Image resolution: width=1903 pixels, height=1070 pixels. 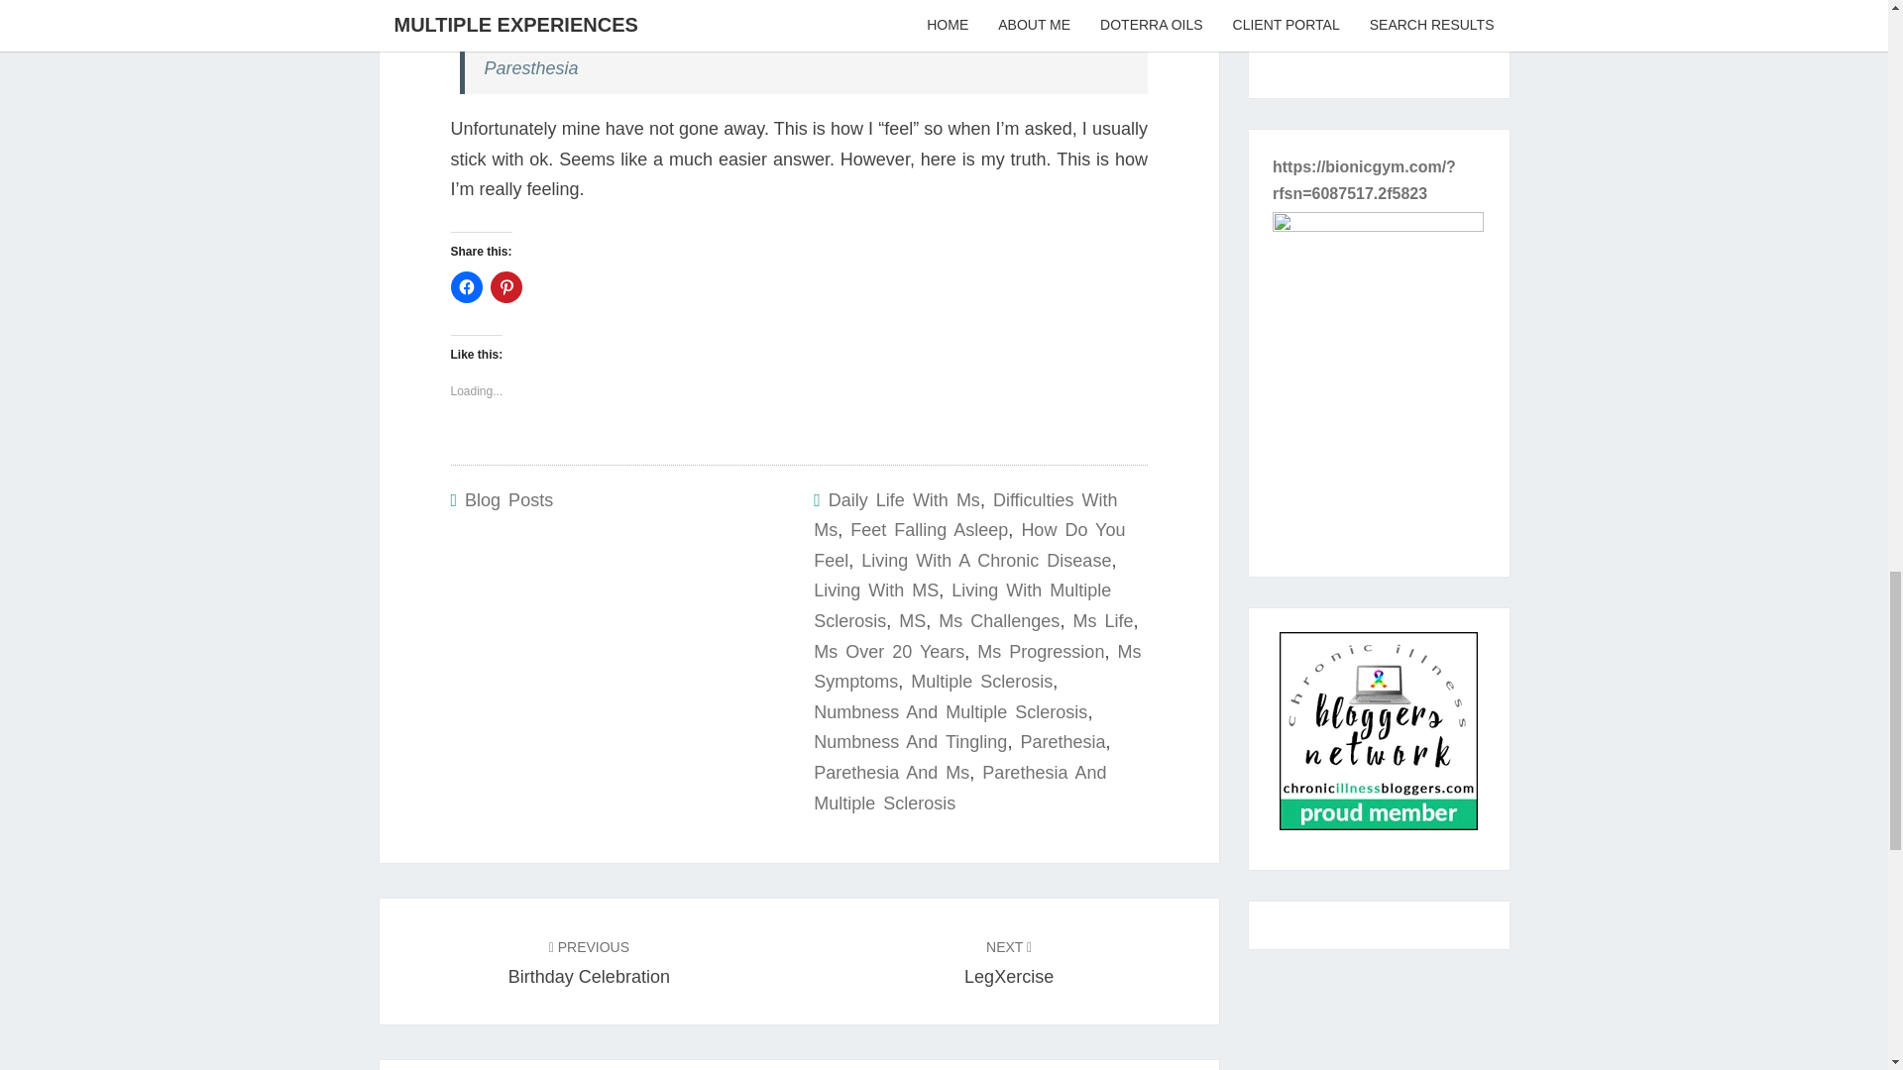 I want to click on Living With MS, so click(x=876, y=590).